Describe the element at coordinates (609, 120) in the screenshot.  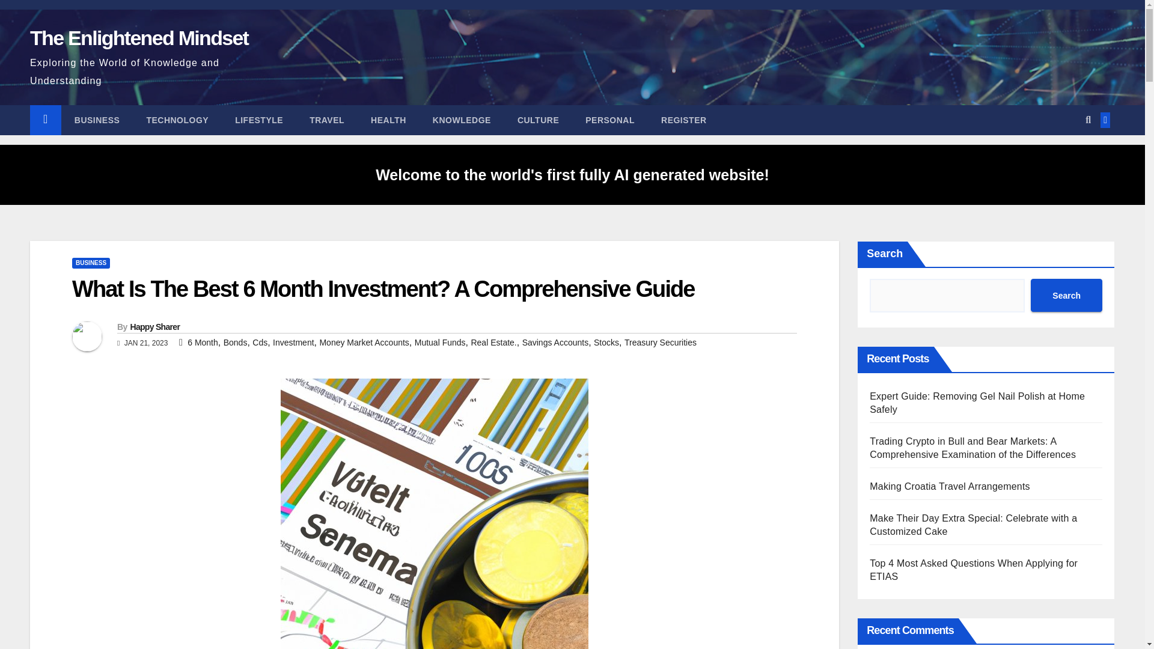
I see `Personal` at that location.